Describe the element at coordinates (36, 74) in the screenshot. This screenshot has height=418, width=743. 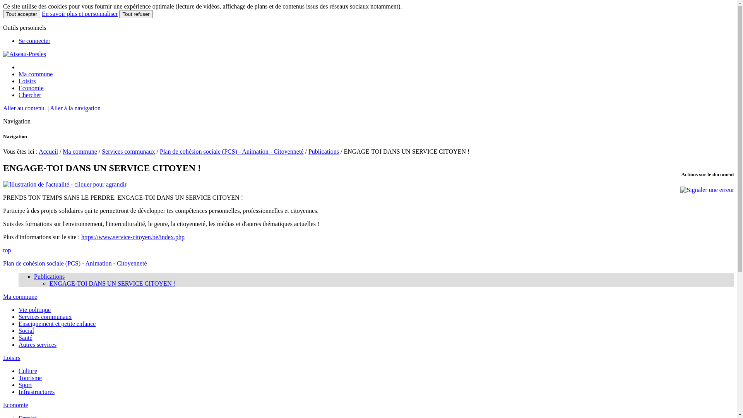
I see `Ma commune` at that location.